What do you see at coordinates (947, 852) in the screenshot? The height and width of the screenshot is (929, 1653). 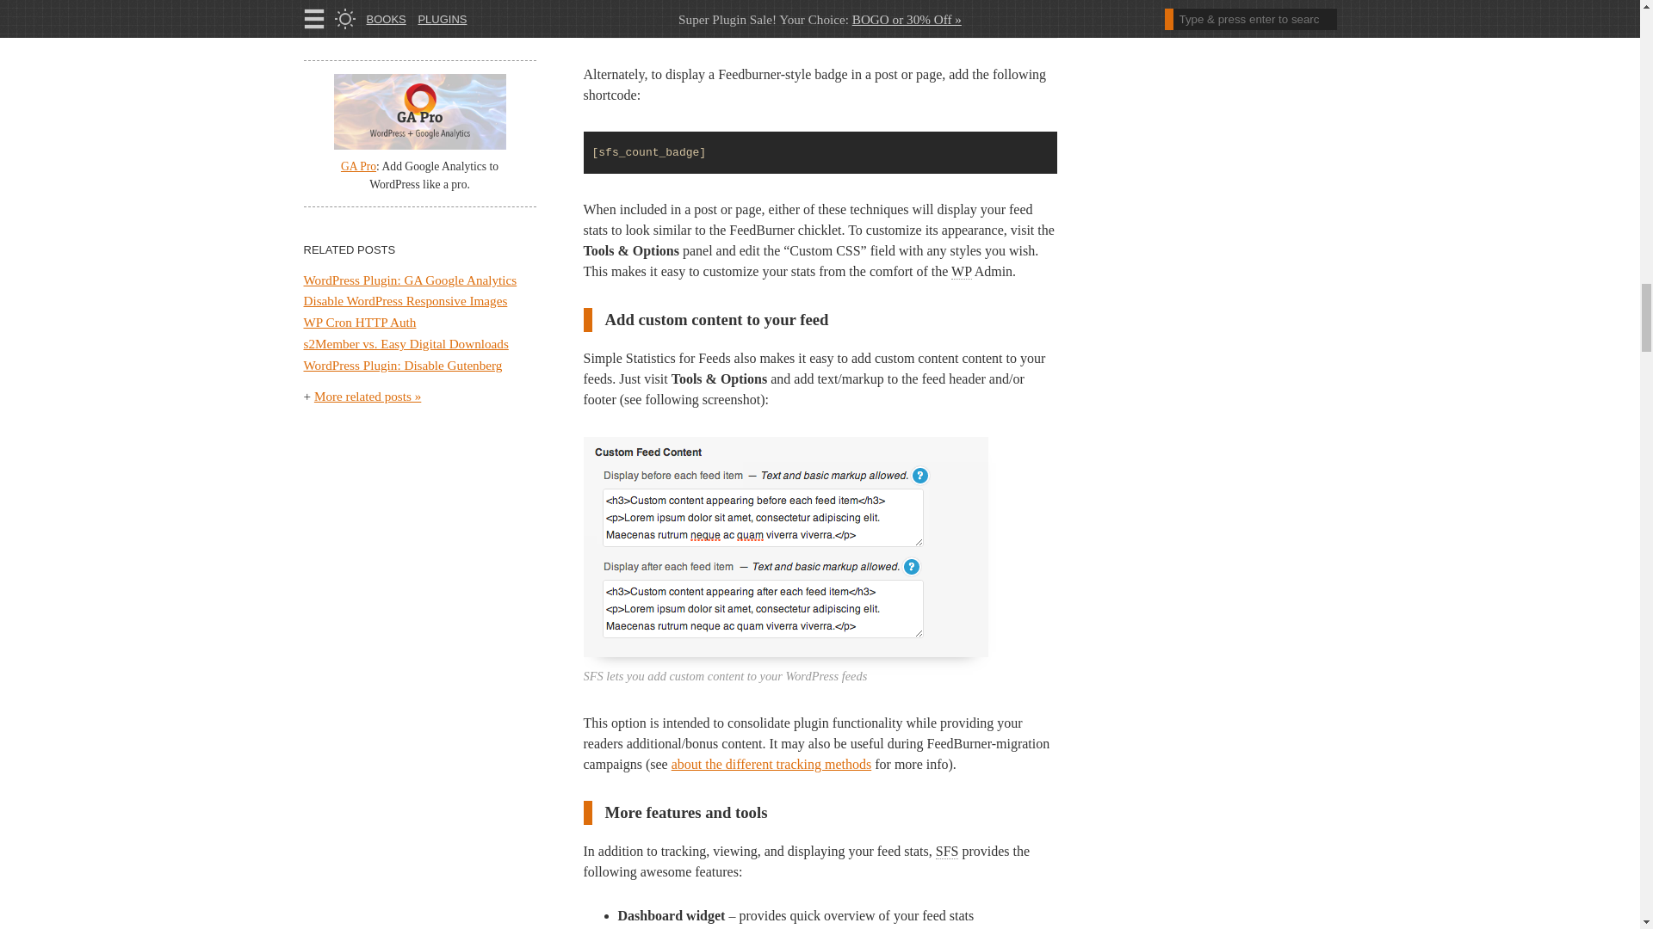 I see `Simple Statistics for Feeds` at bounding box center [947, 852].